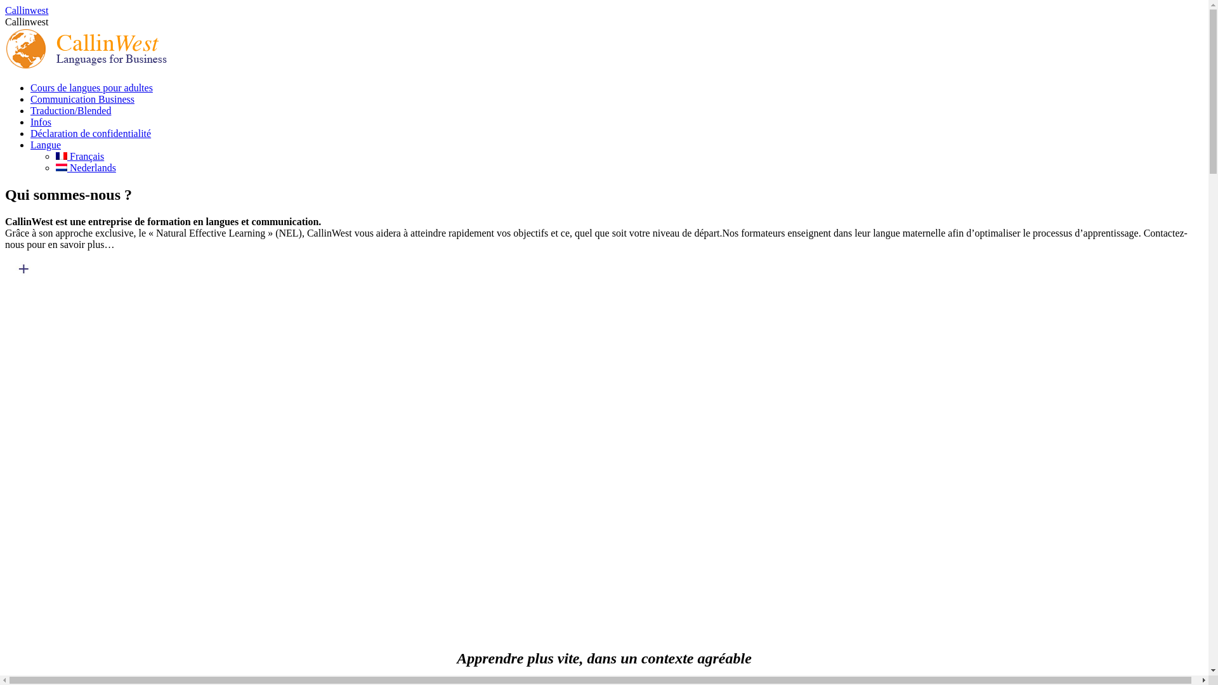  Describe the element at coordinates (71, 110) in the screenshot. I see `Traduction/Blended` at that location.